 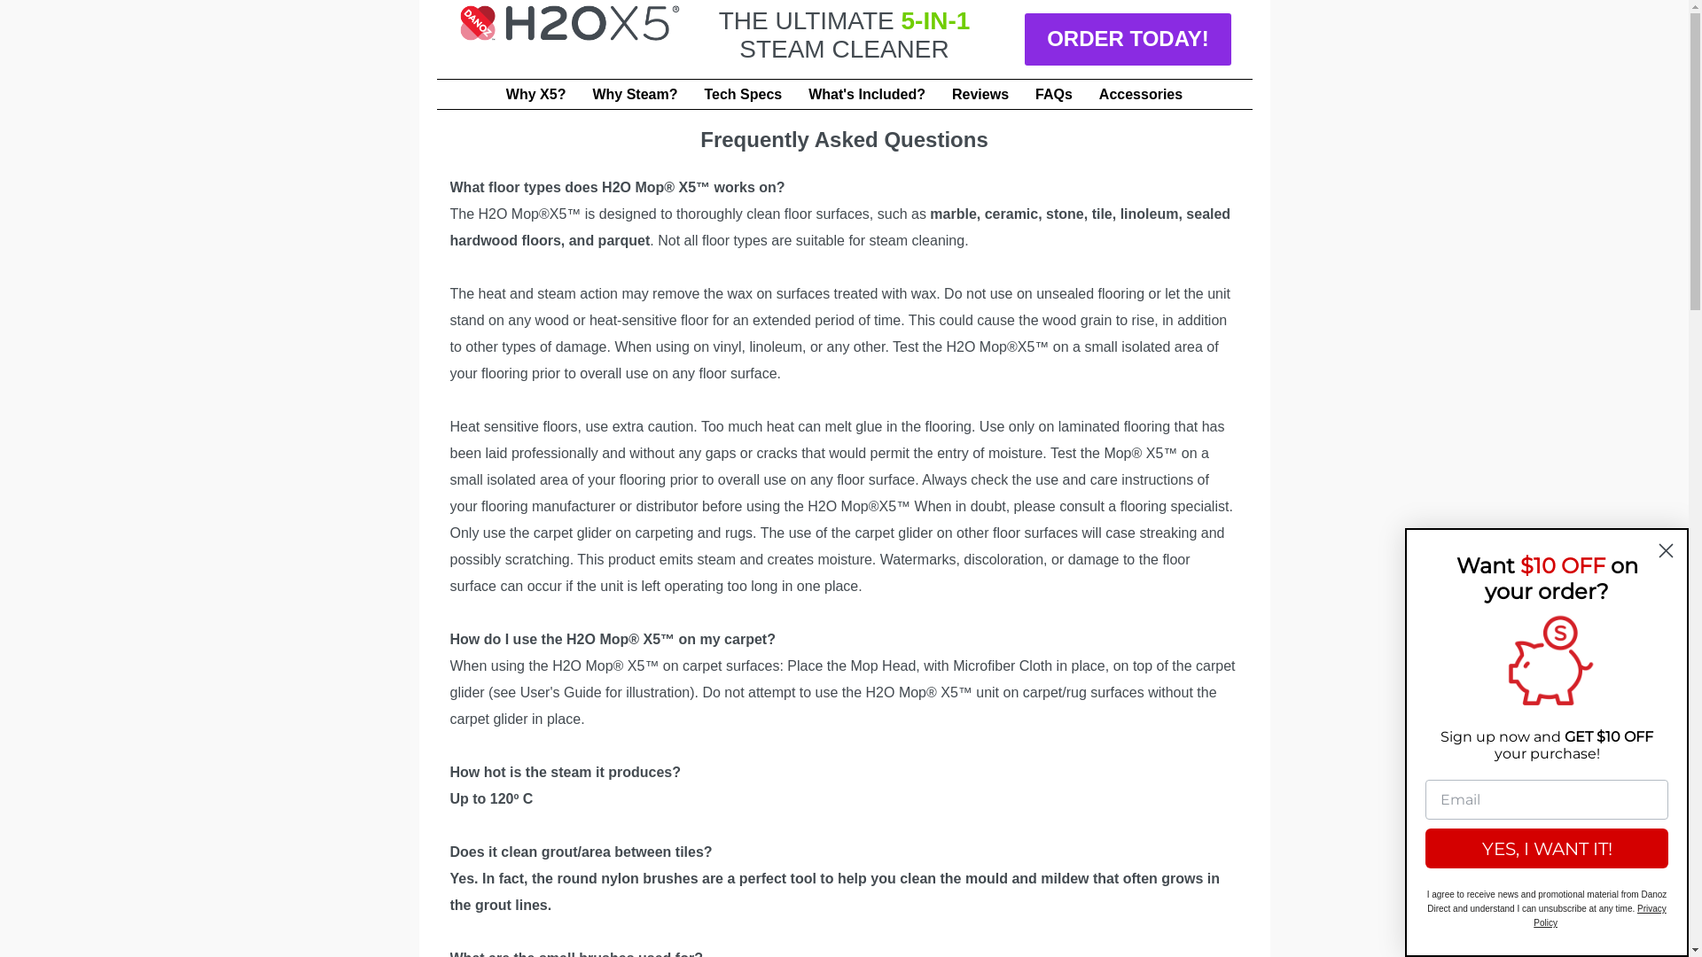 I want to click on Accessories, so click(x=1141, y=94).